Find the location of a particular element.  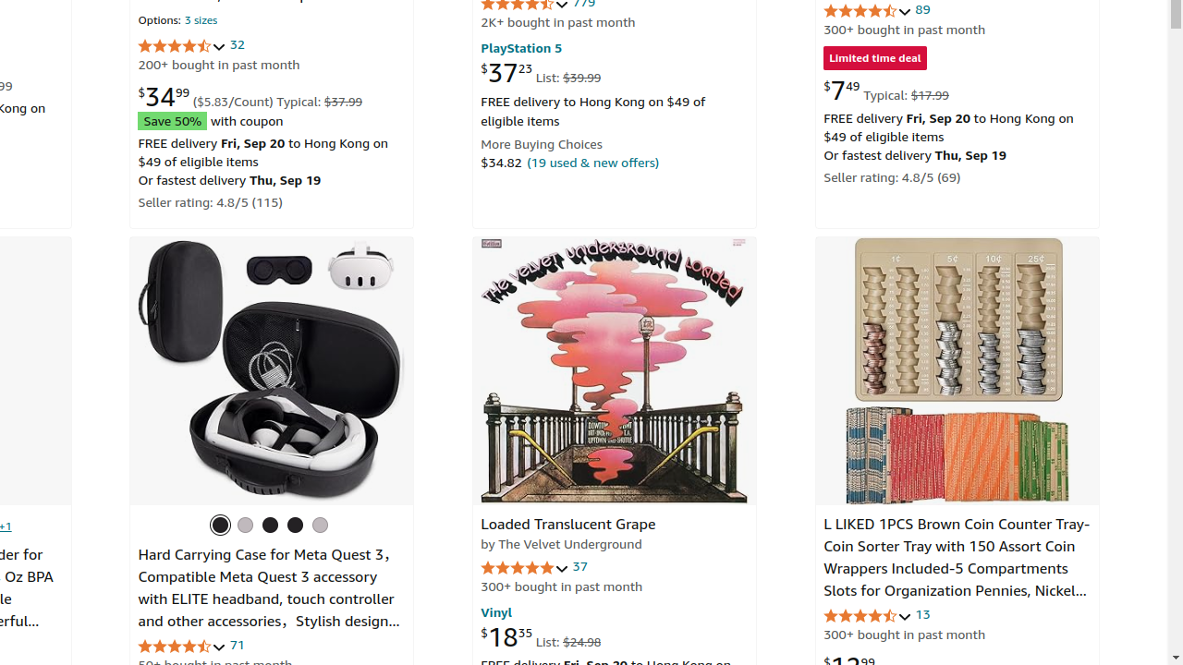

$7.49 Typical: $17.99 is located at coordinates (886, 90).